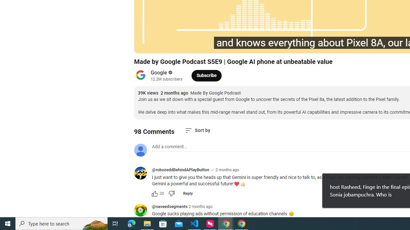 The image size is (410, 230). What do you see at coordinates (170, 73) in the screenshot?
I see `Verified` at bounding box center [170, 73].